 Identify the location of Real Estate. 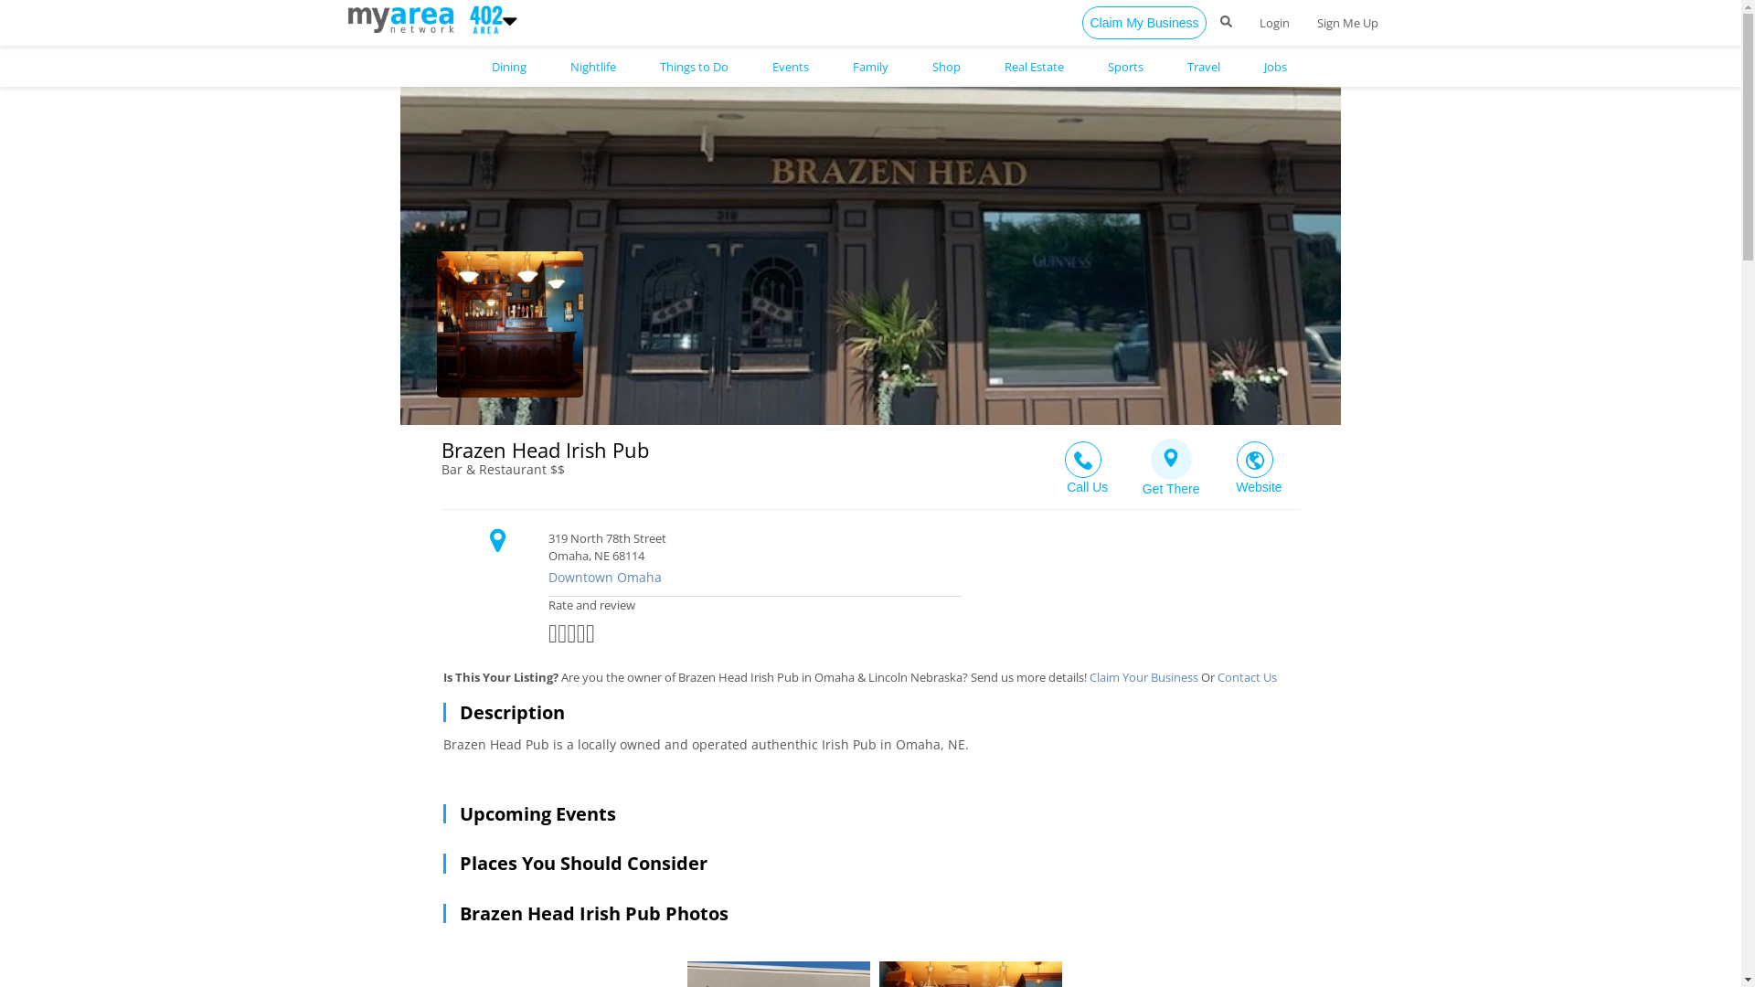
(1033, 68).